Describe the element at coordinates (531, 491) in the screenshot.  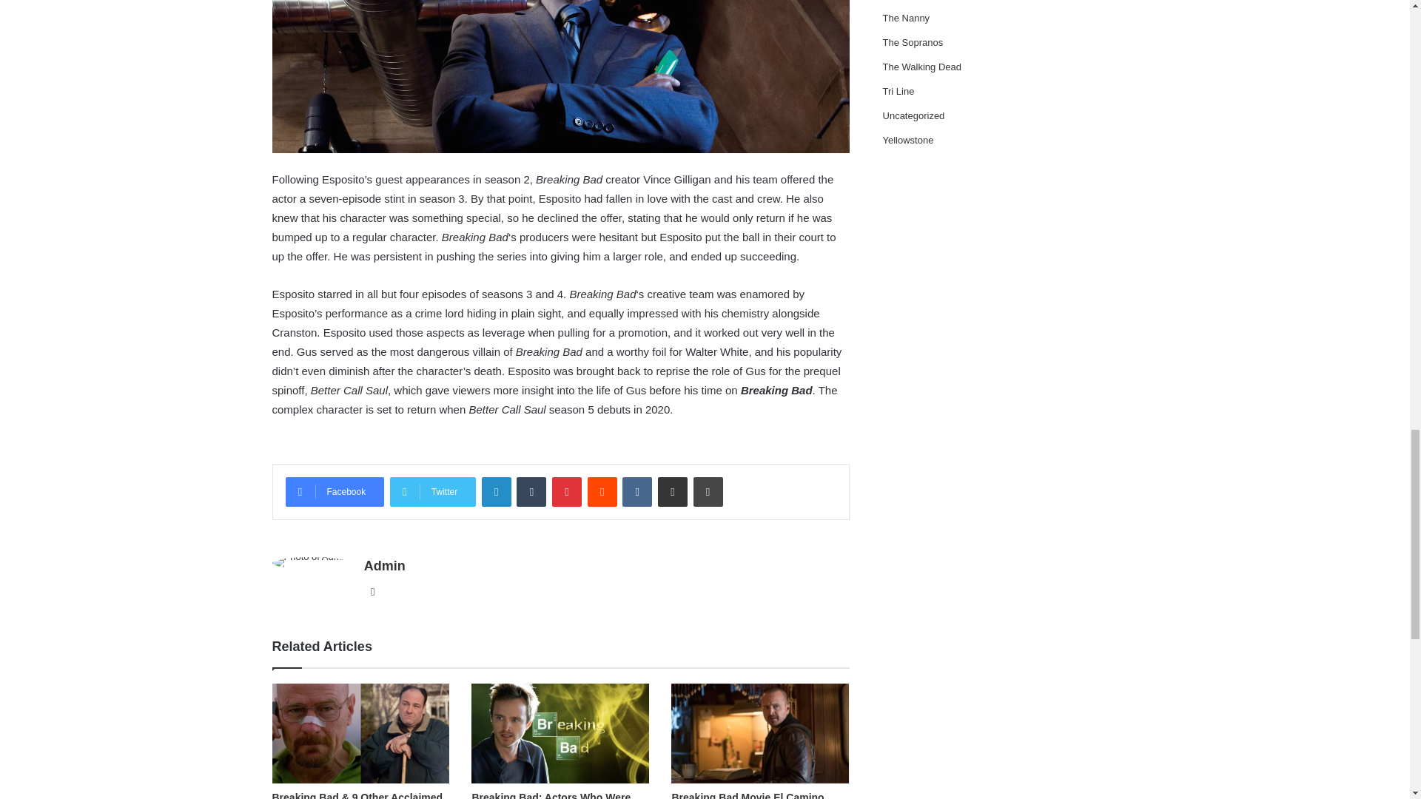
I see `Tumblr` at that location.